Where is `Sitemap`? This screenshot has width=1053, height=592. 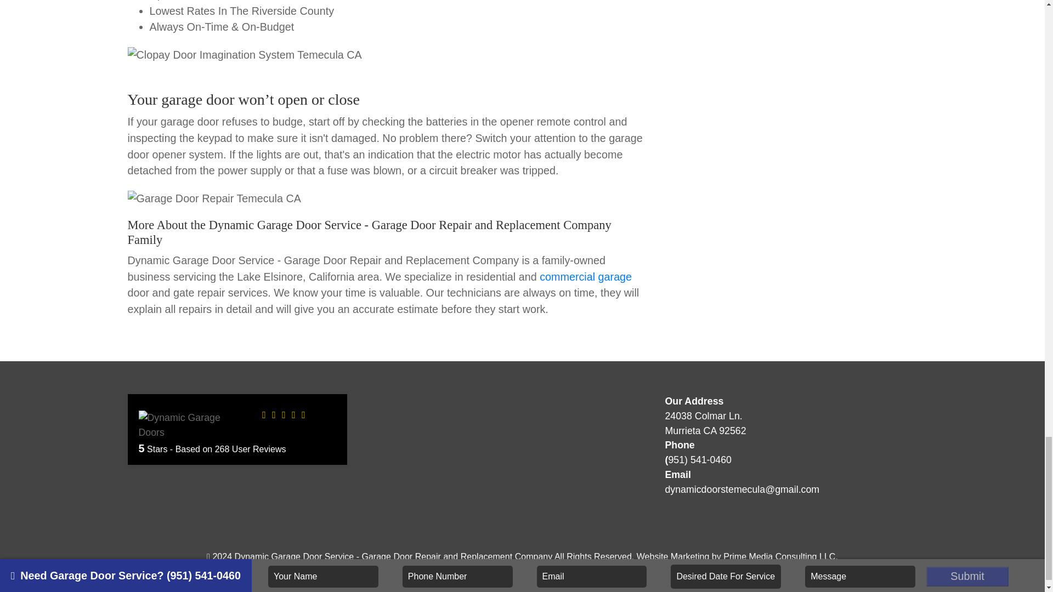
Sitemap is located at coordinates (623, 575).